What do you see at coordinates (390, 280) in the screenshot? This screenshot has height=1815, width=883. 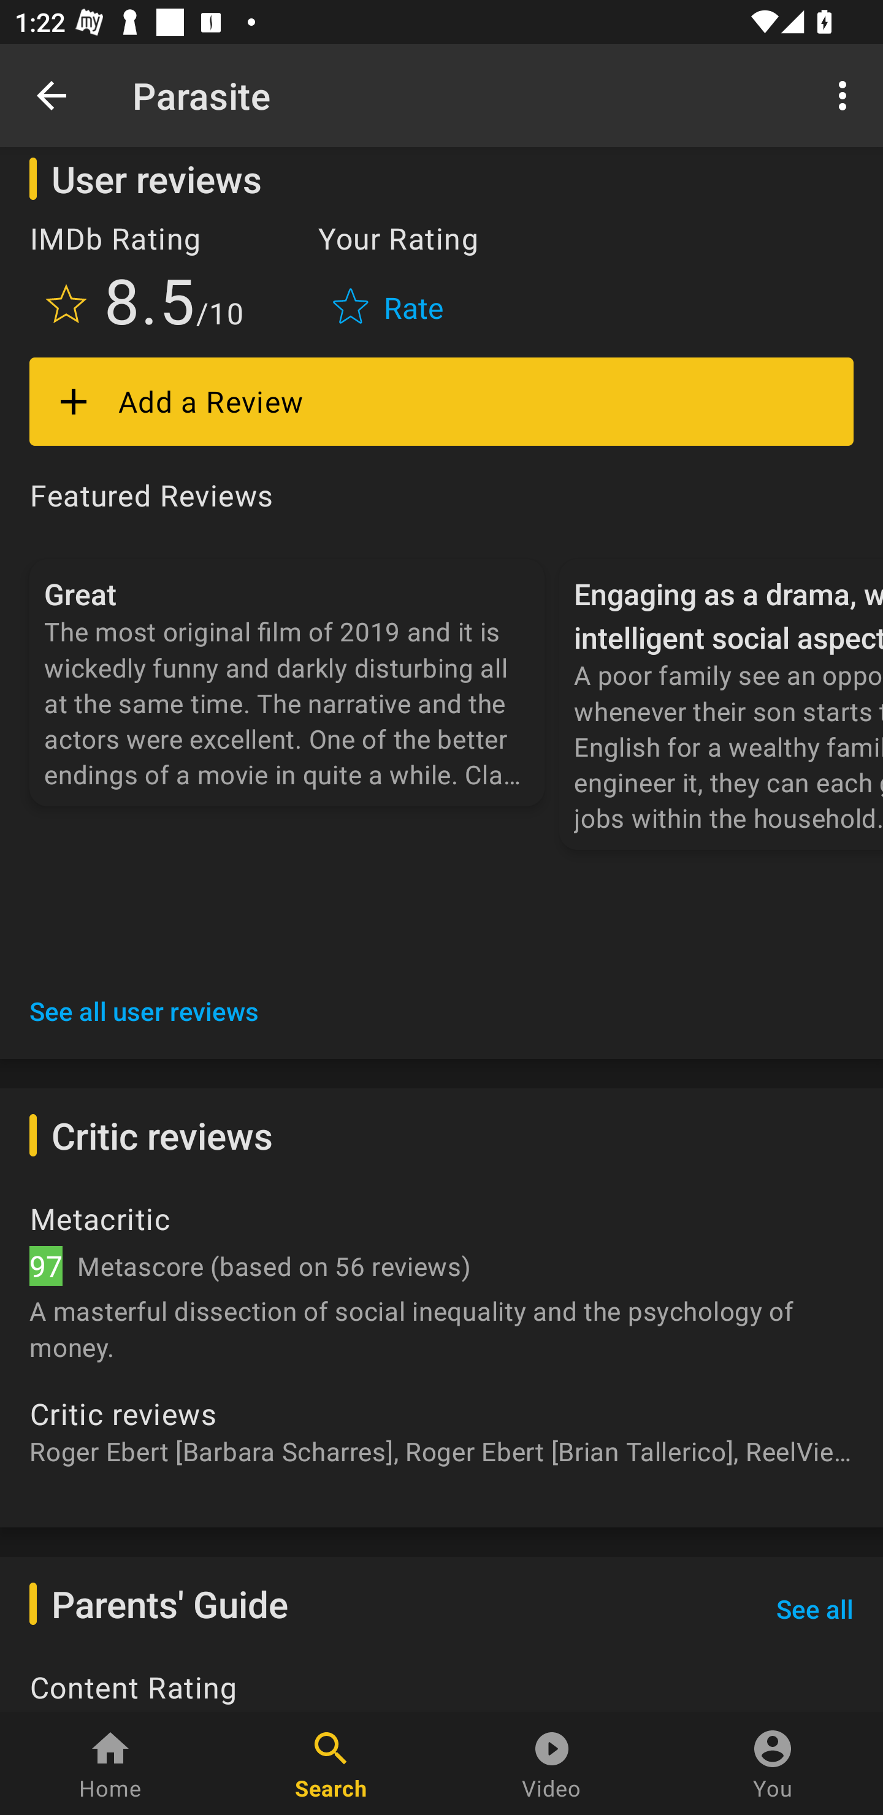 I see `Your Rating Rate` at bounding box center [390, 280].